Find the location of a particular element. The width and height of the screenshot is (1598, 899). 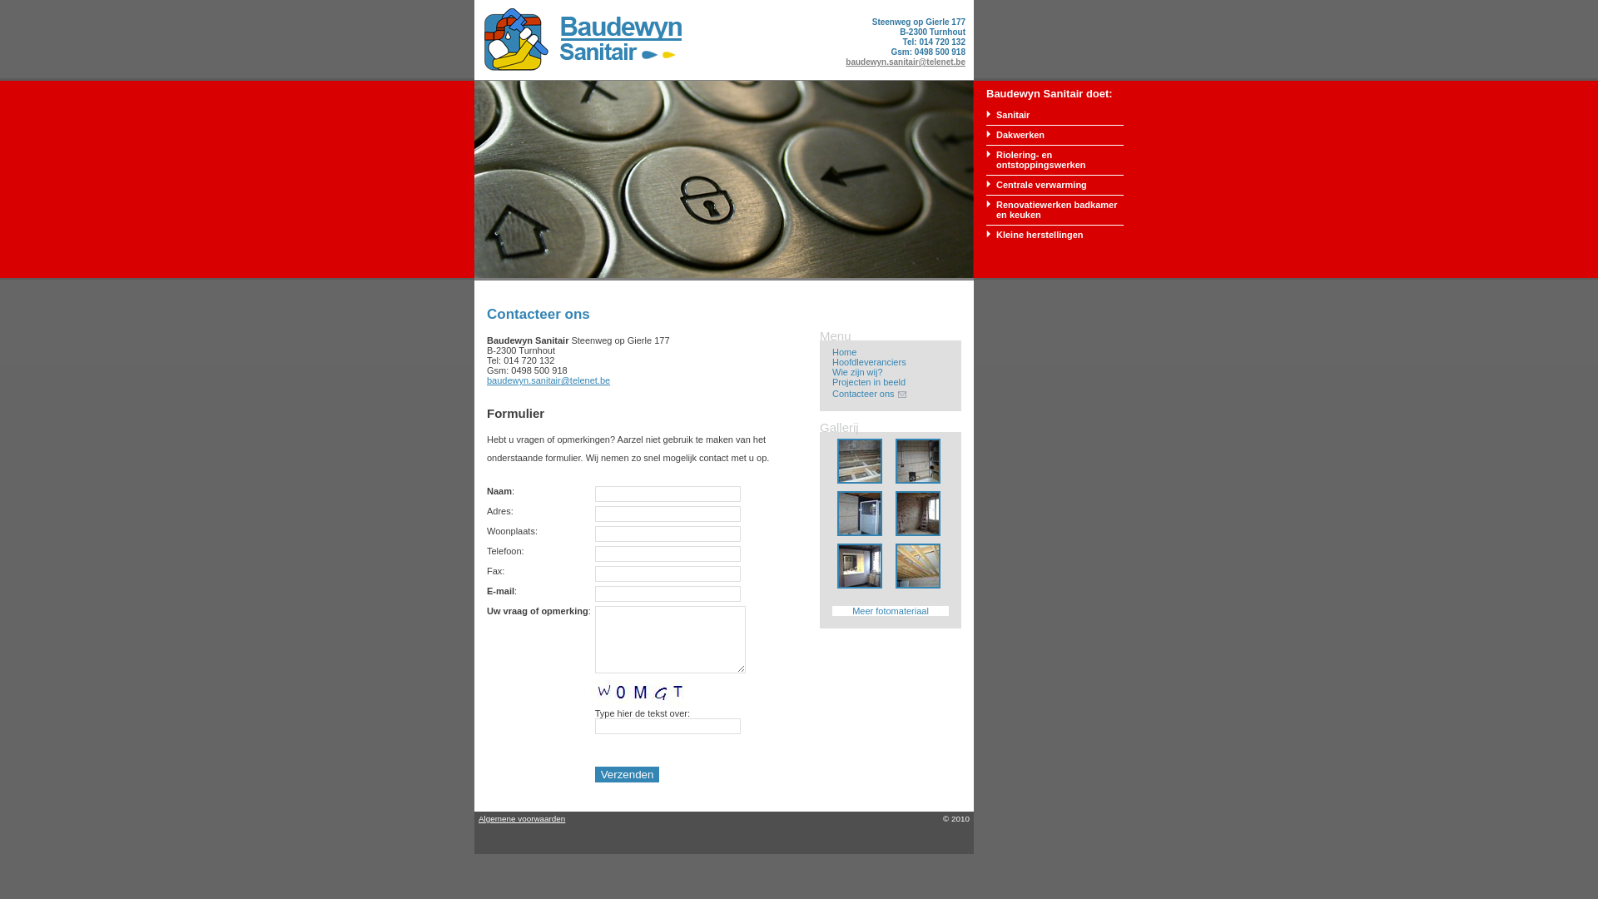

Kleine herstellingen is located at coordinates (1040, 235).